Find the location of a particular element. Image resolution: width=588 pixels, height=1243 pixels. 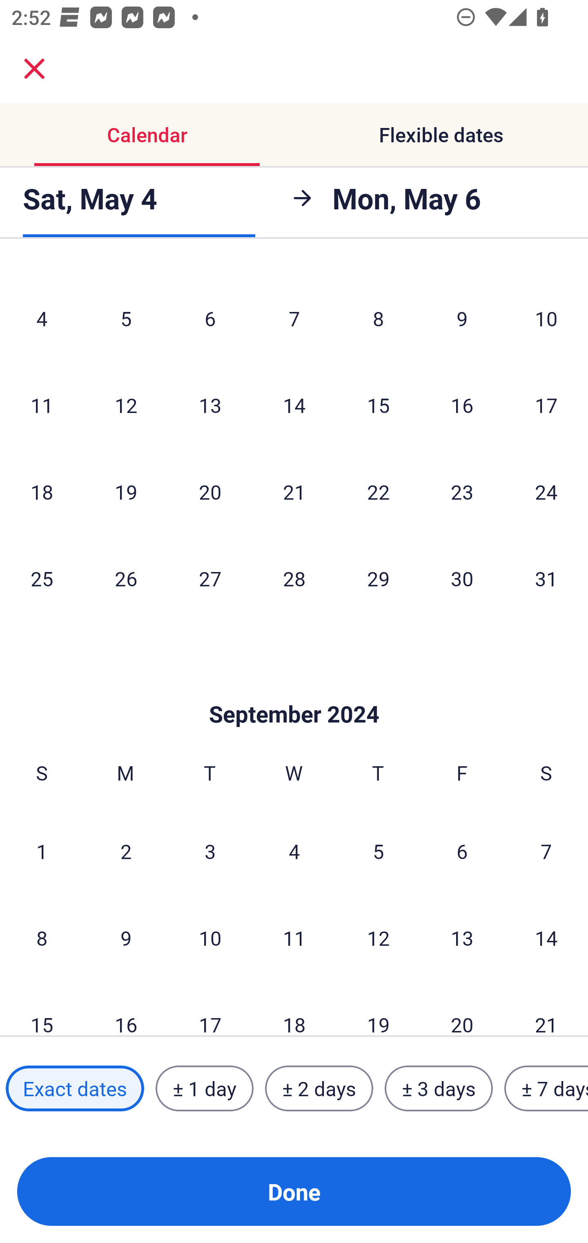

6 Tuesday, August 6, 2024 is located at coordinates (210, 318).